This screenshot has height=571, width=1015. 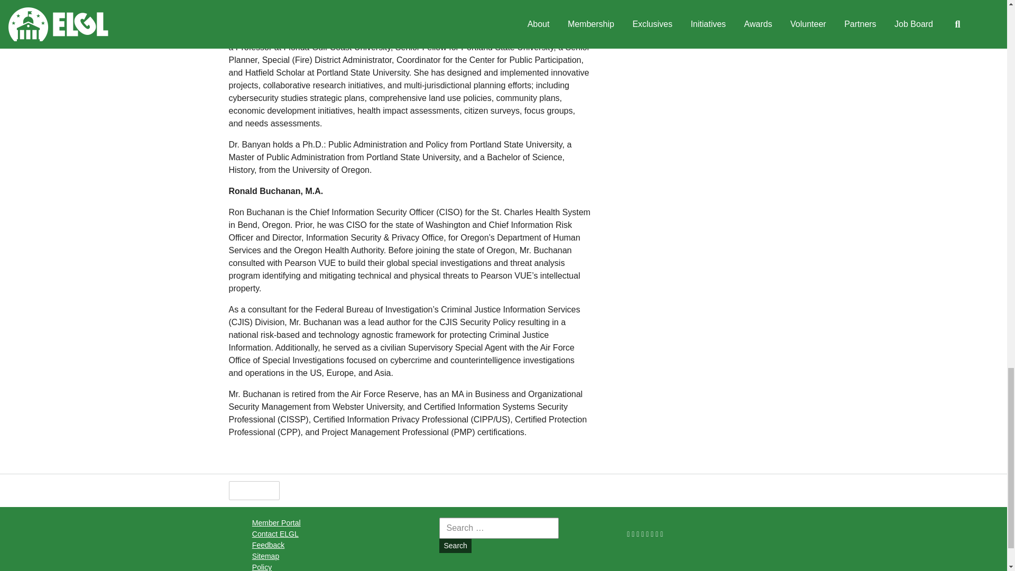 What do you see at coordinates (262, 567) in the screenshot?
I see `Policy` at bounding box center [262, 567].